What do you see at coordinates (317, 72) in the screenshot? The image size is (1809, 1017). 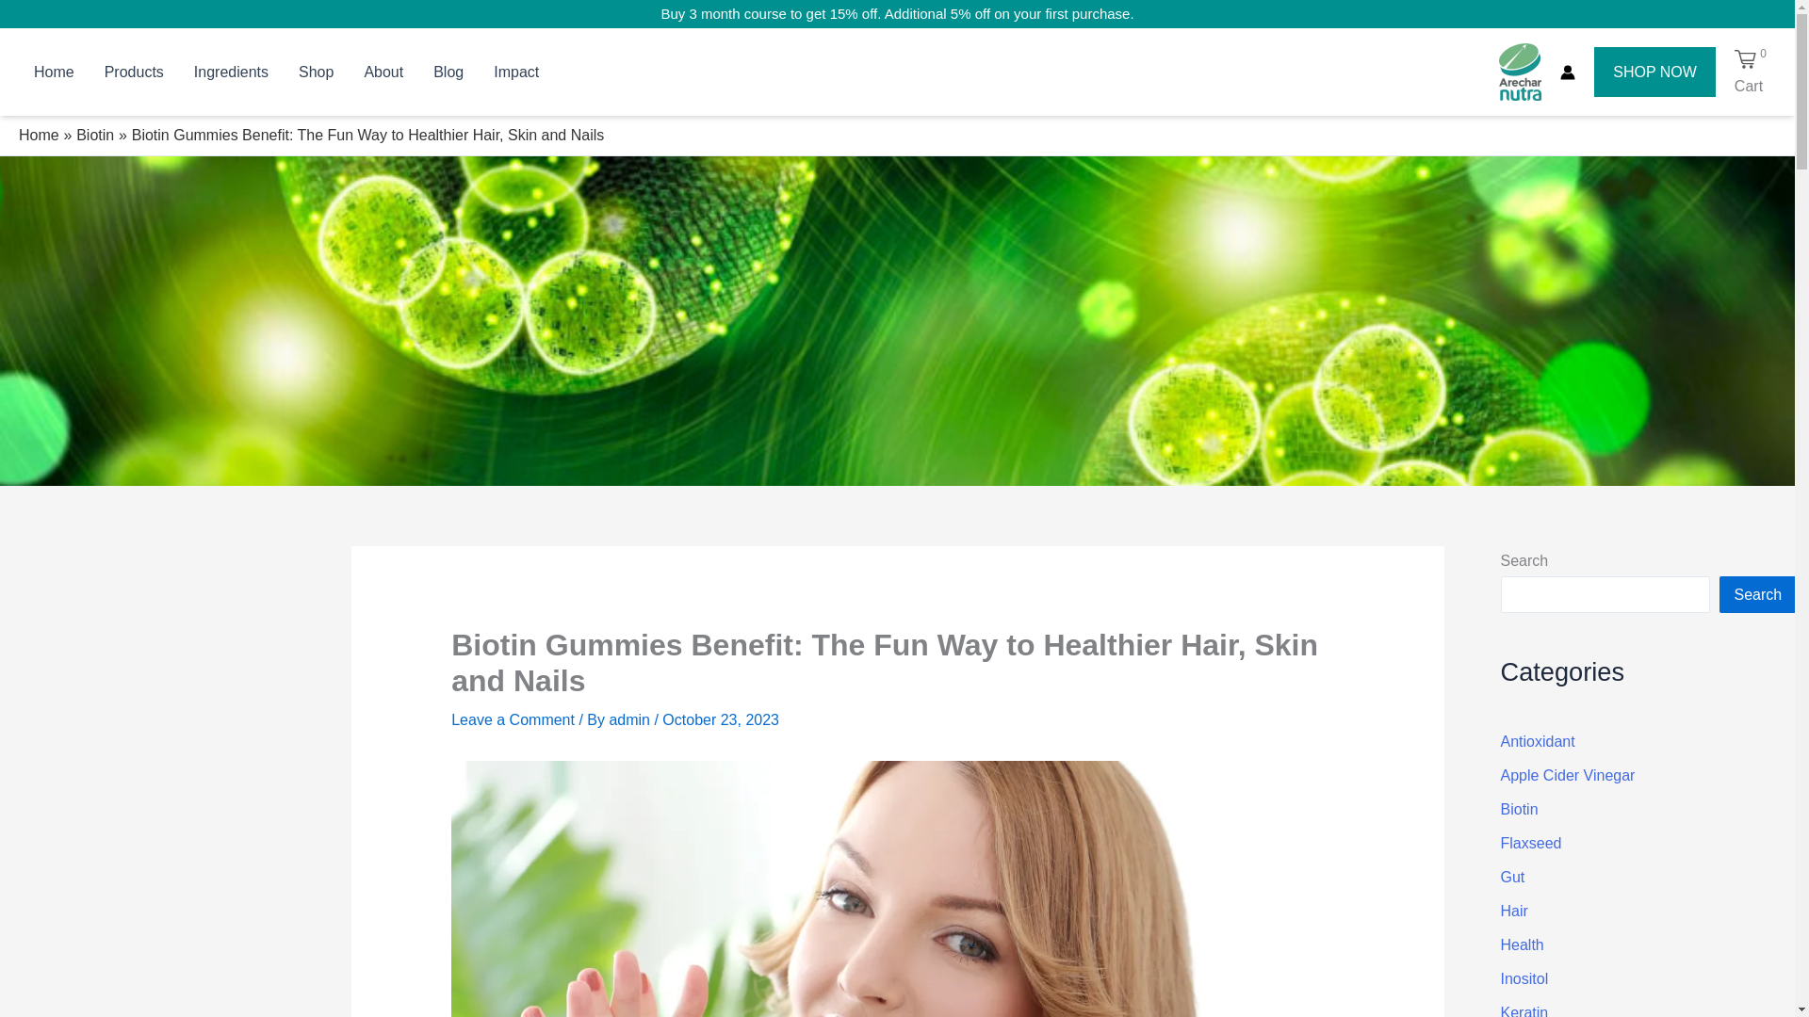 I see `Shop` at bounding box center [317, 72].